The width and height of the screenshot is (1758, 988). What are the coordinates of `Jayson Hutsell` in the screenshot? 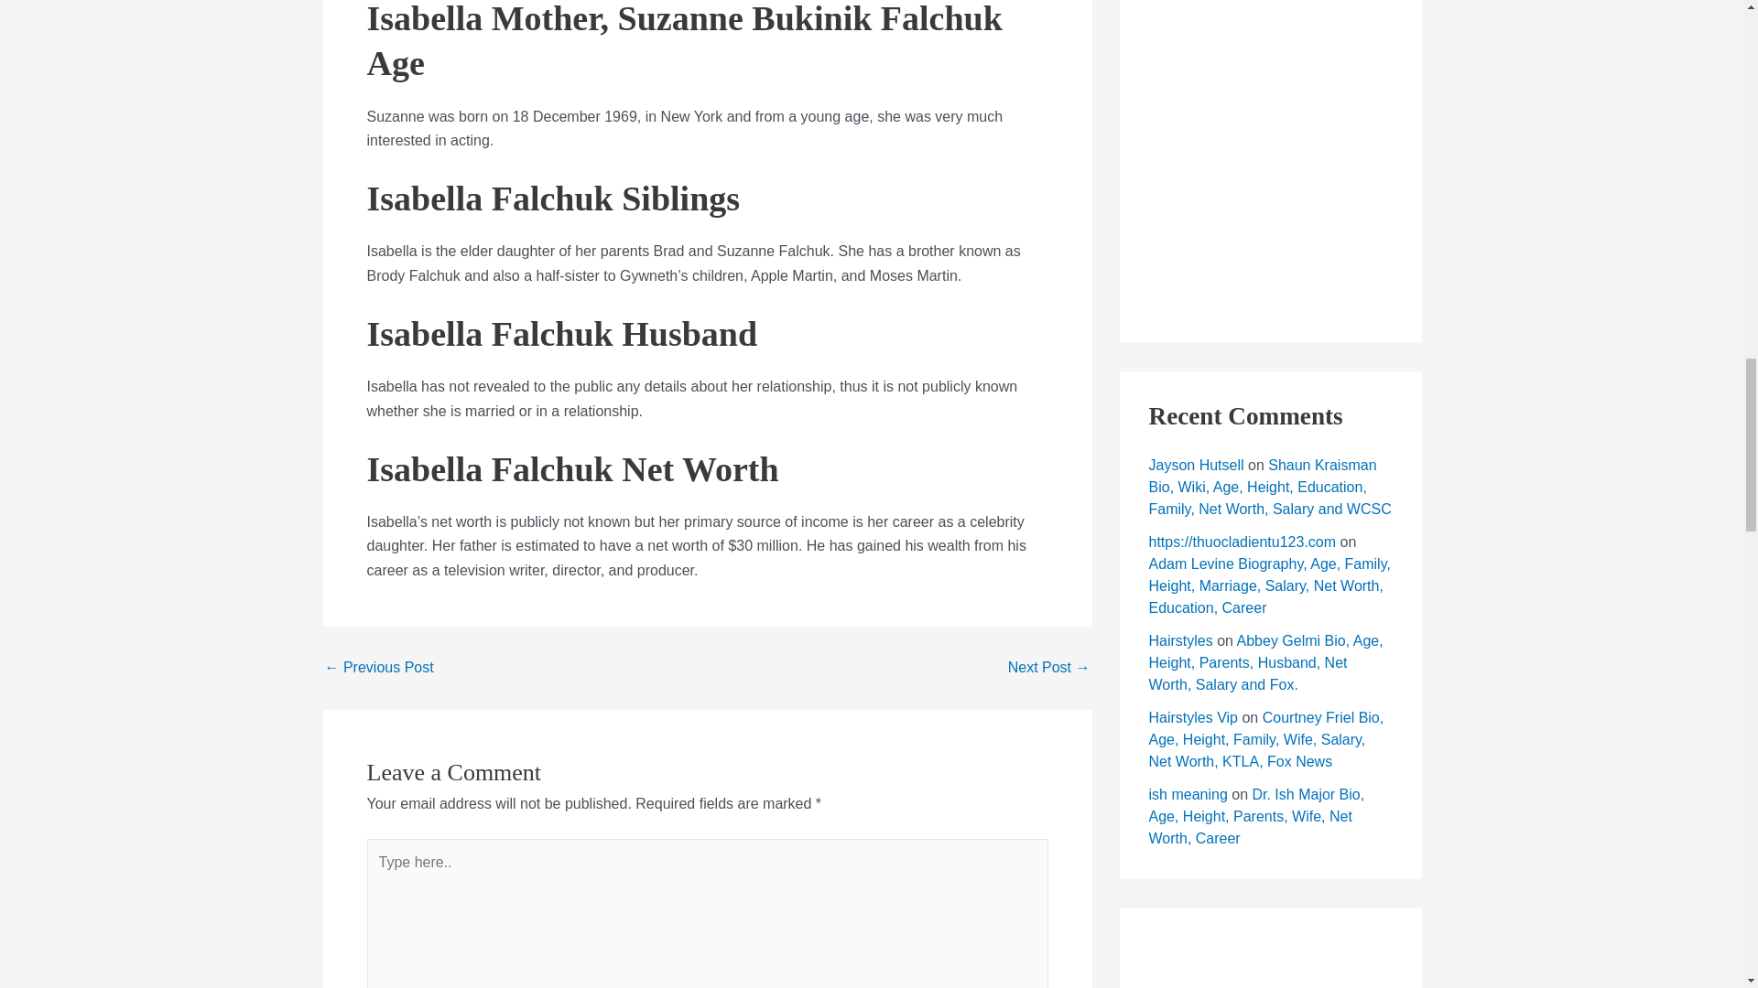 It's located at (1195, 465).